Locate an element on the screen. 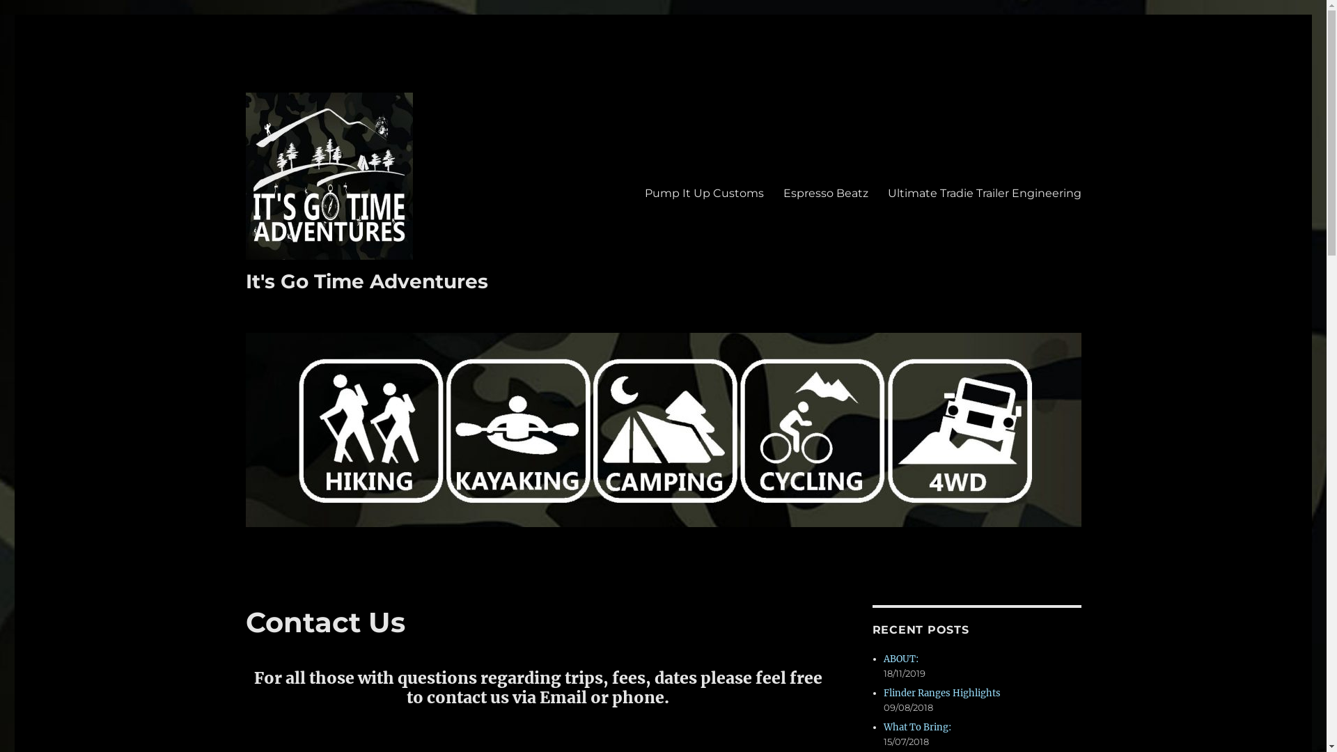 This screenshot has width=1337, height=752. Espresso Beatz is located at coordinates (825, 193).